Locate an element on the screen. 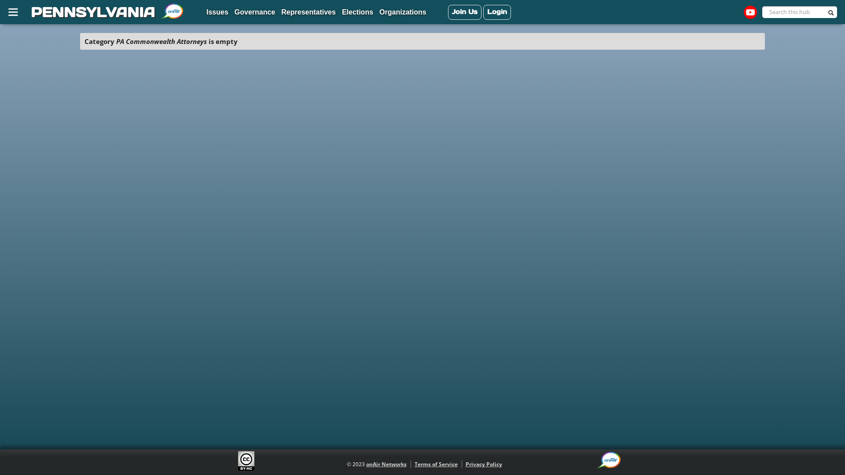  Issues is located at coordinates (217, 13).